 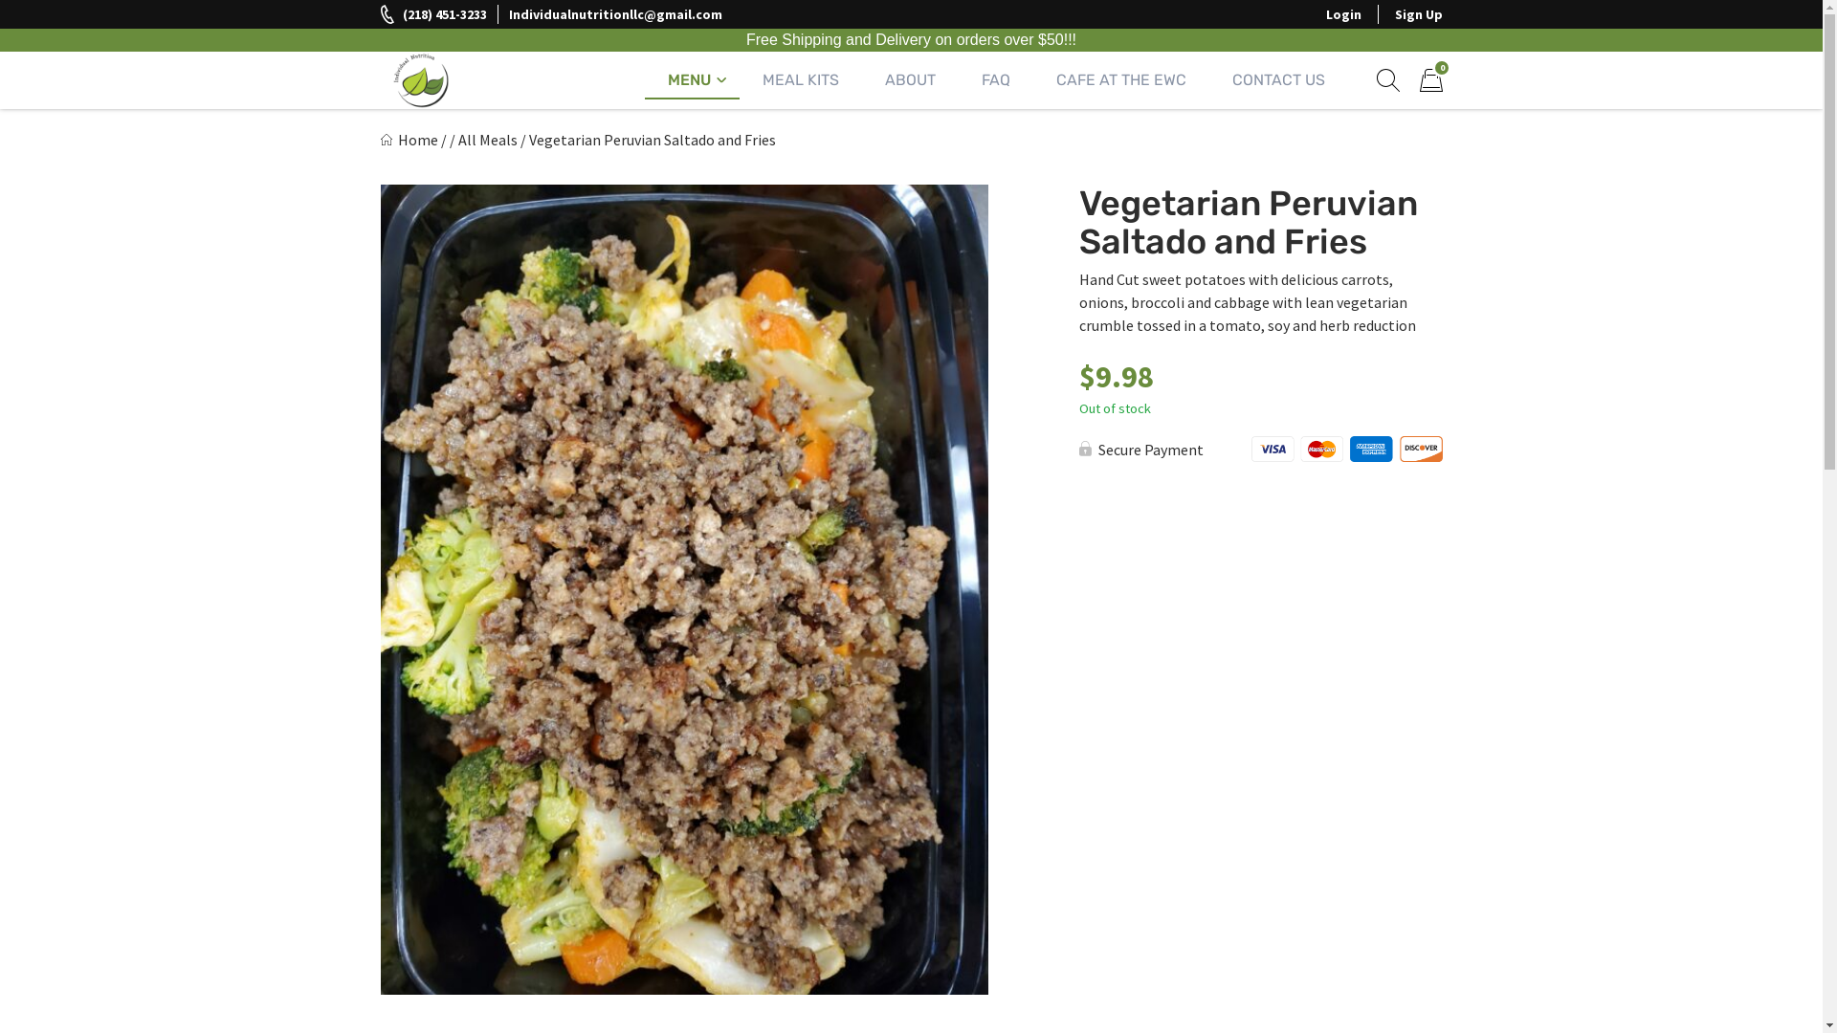 What do you see at coordinates (1430, 80) in the screenshot?
I see `0
Items in cart` at bounding box center [1430, 80].